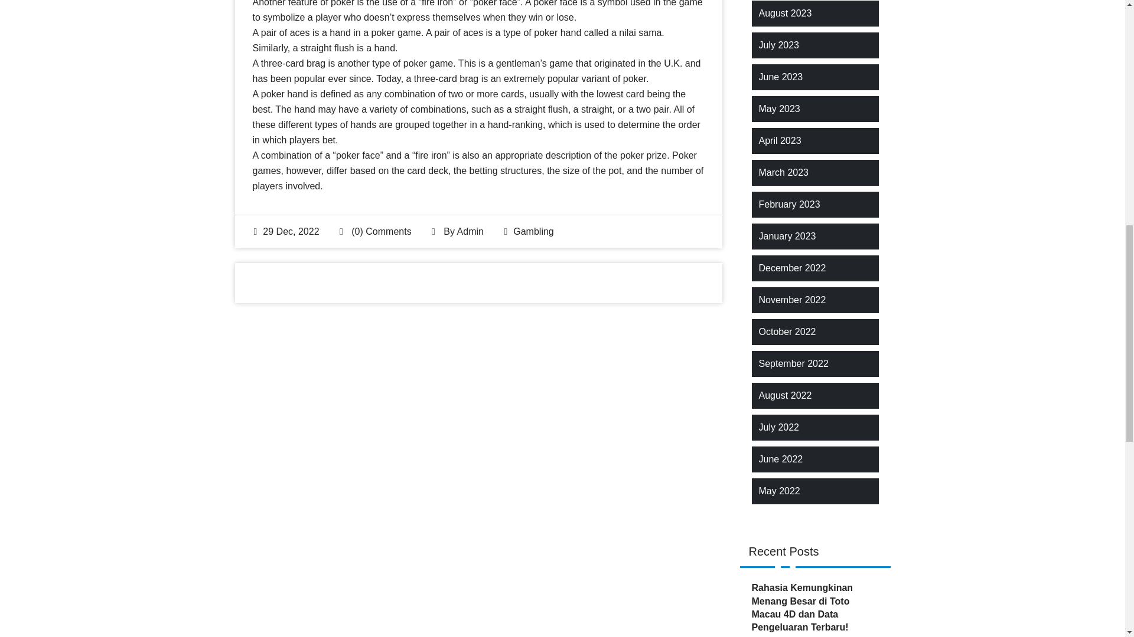 This screenshot has width=1134, height=637. What do you see at coordinates (778, 45) in the screenshot?
I see `July 2023` at bounding box center [778, 45].